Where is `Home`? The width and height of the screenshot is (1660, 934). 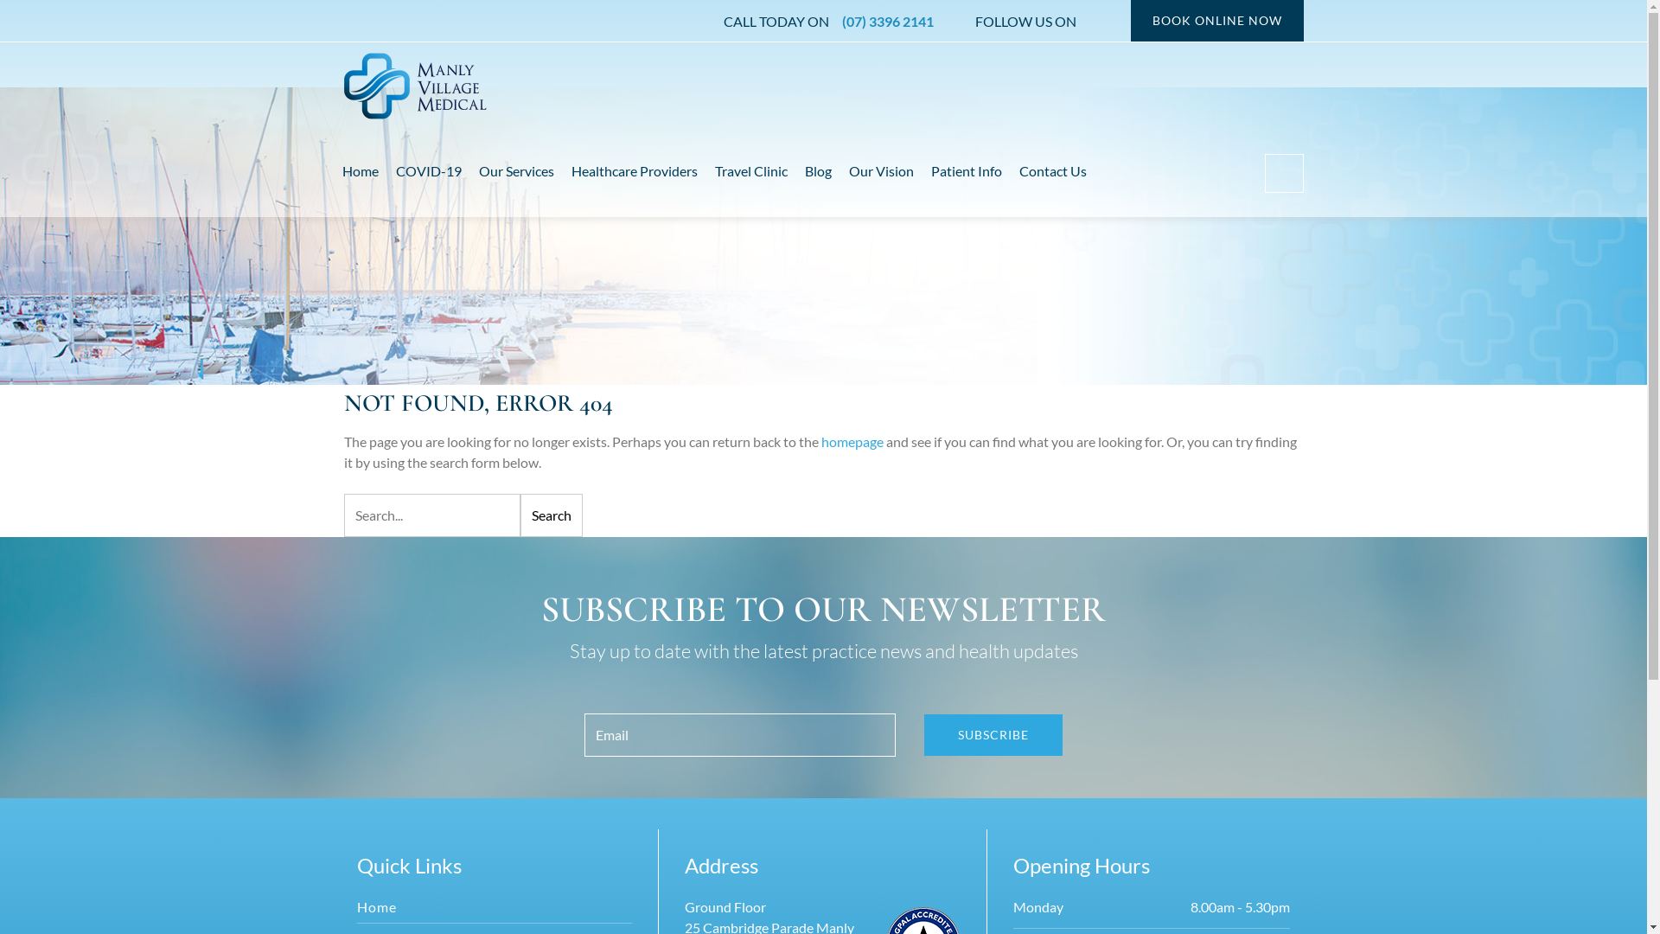
Home is located at coordinates (361, 171).